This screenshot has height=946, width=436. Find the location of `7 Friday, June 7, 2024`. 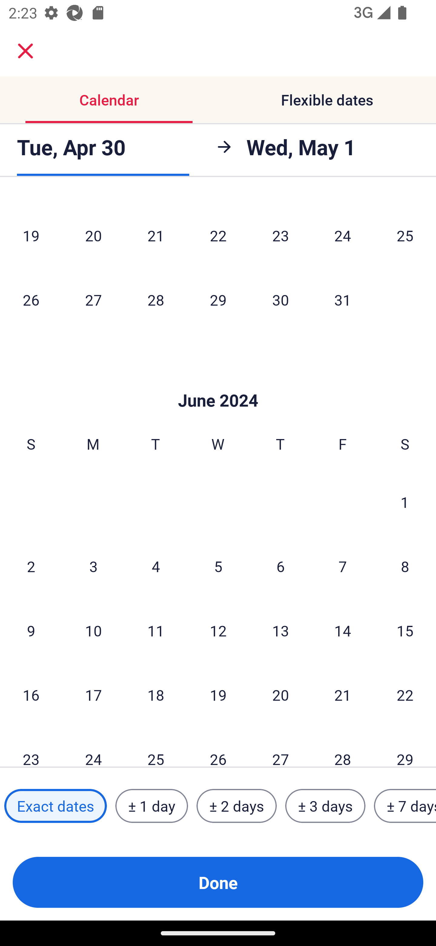

7 Friday, June 7, 2024 is located at coordinates (343, 566).